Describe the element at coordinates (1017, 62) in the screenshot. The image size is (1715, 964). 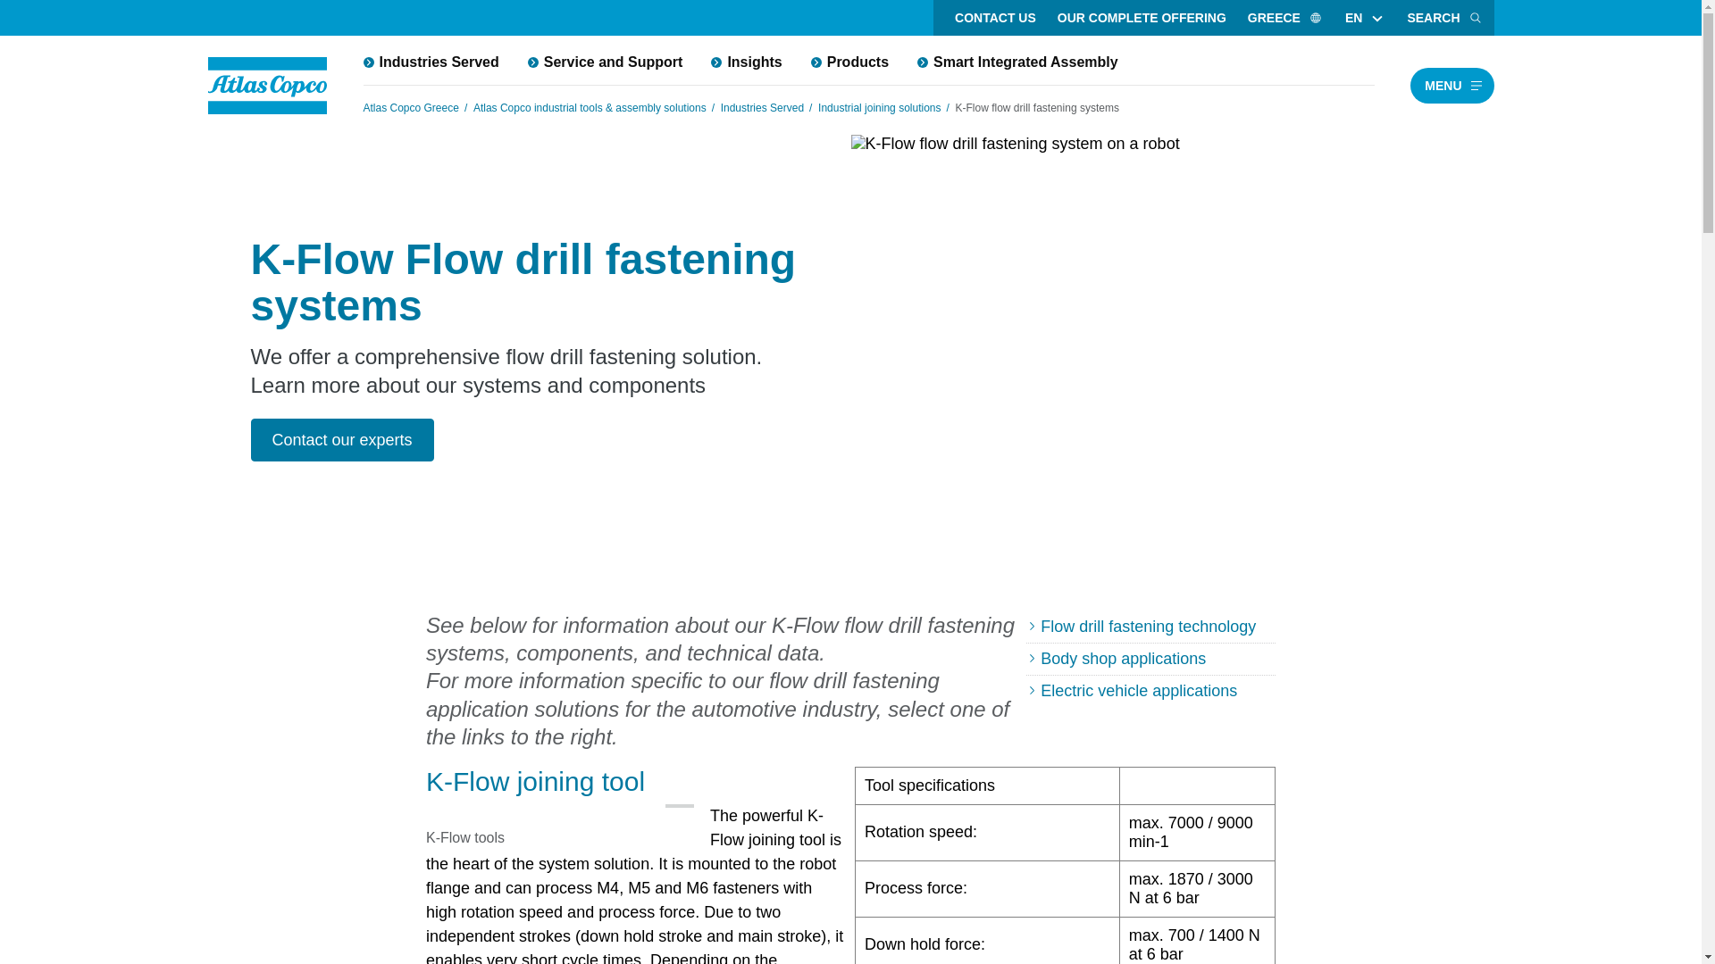
I see `Smart Integrated Assembly` at that location.